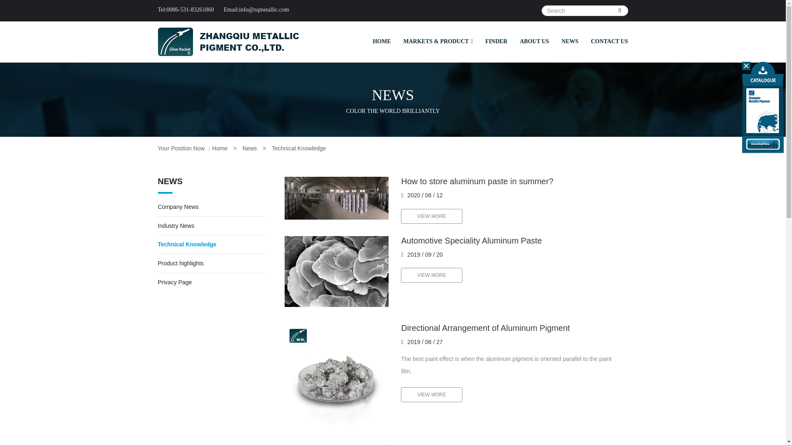 This screenshot has height=445, width=792. Describe the element at coordinates (609, 41) in the screenshot. I see `CONTACT US` at that location.